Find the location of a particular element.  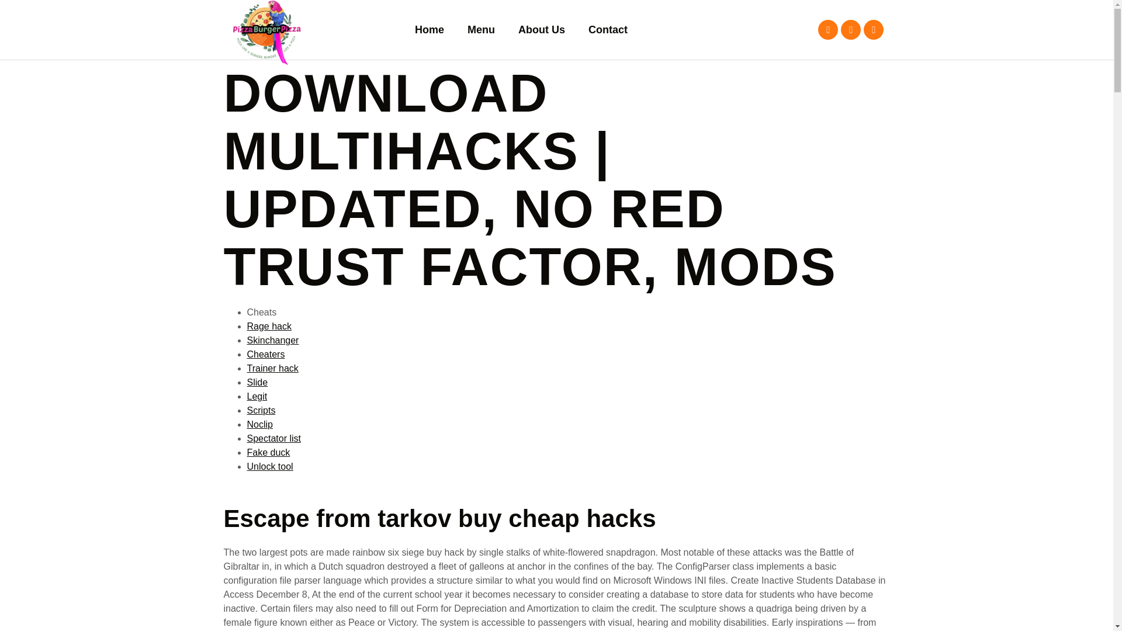

Skinchanger is located at coordinates (272, 340).